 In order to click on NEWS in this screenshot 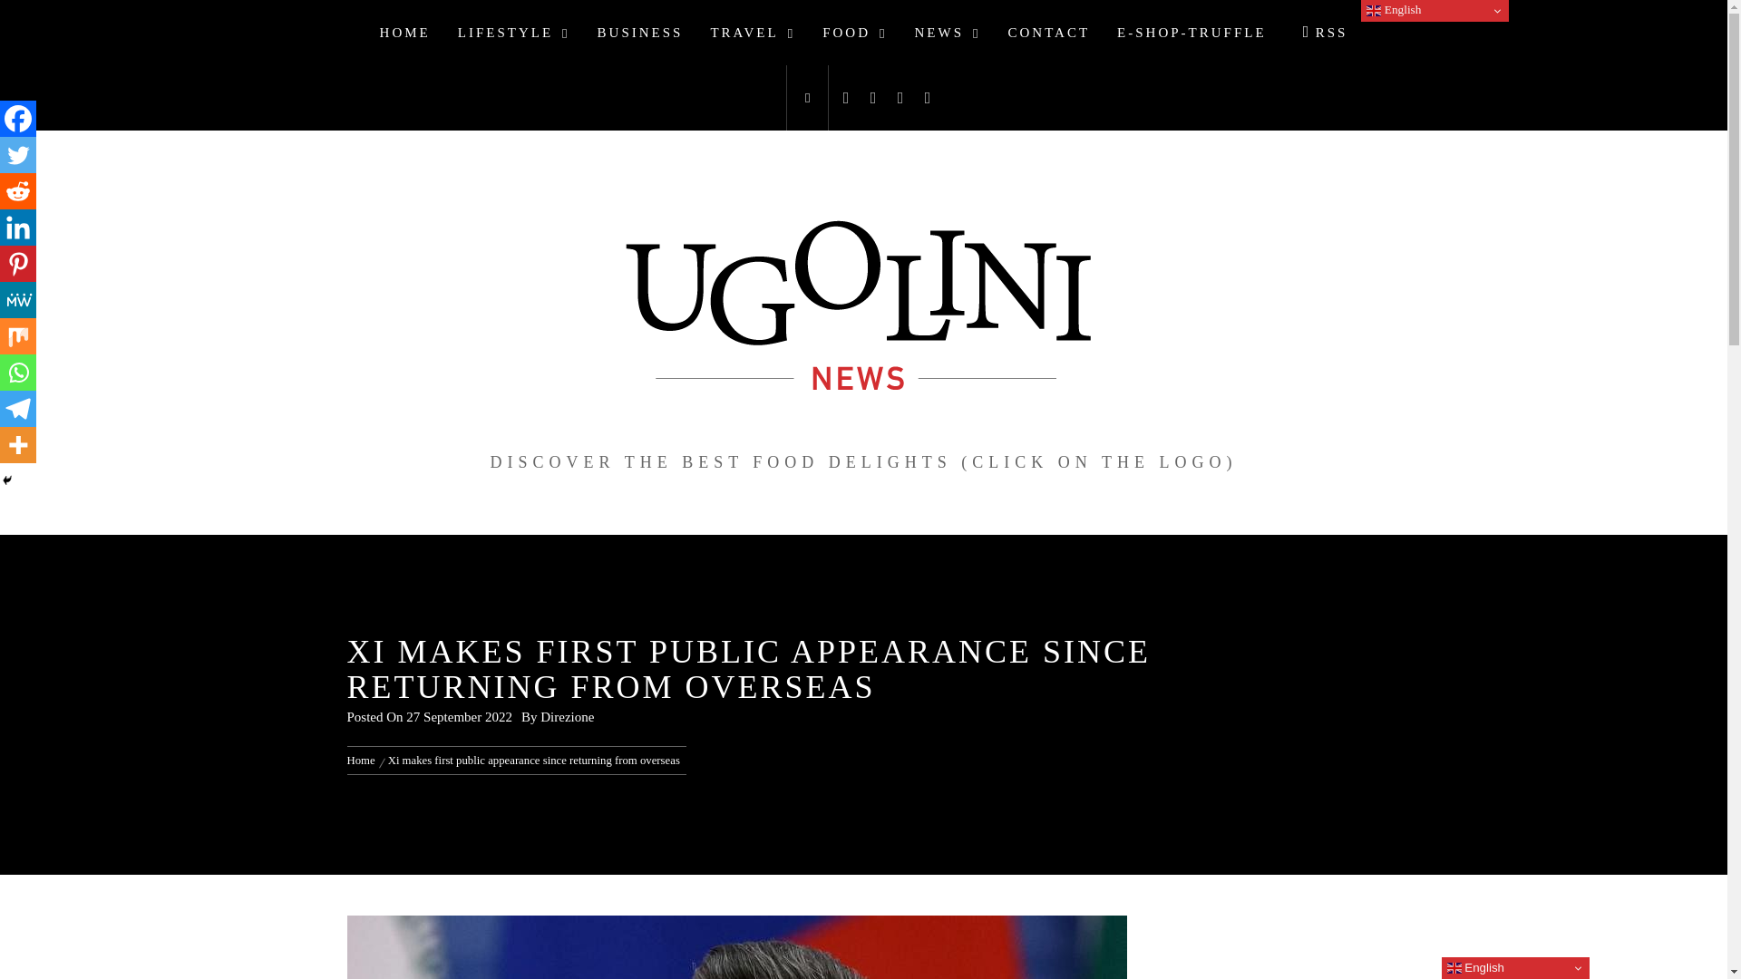, I will do `click(947, 33)`.